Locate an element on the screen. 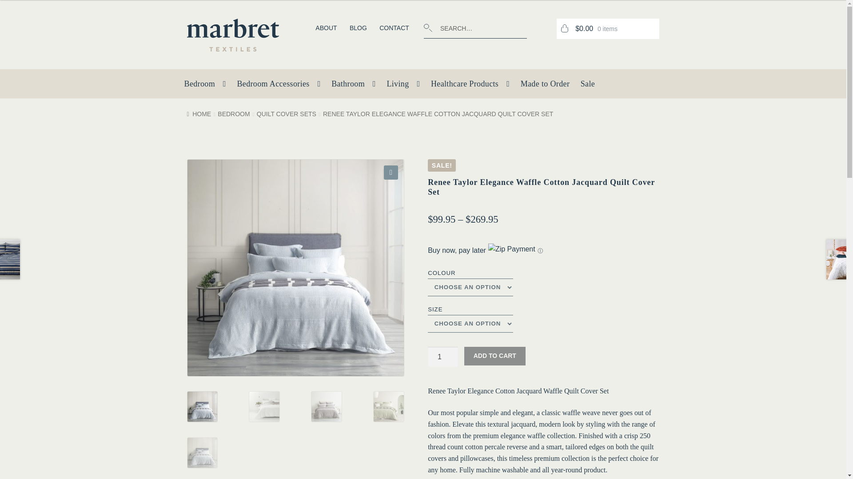  Bedroom Accessories is located at coordinates (278, 86).